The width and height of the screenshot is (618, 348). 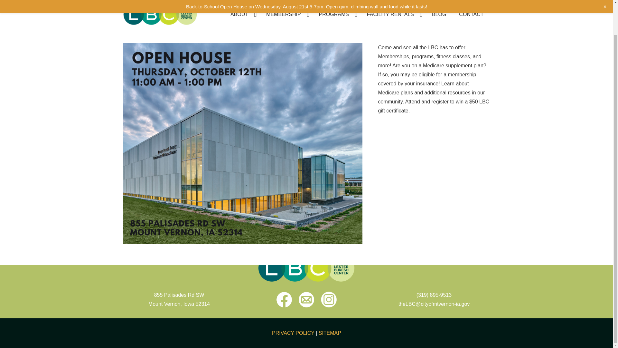 What do you see at coordinates (426, 8) in the screenshot?
I see `Uncategorized` at bounding box center [426, 8].